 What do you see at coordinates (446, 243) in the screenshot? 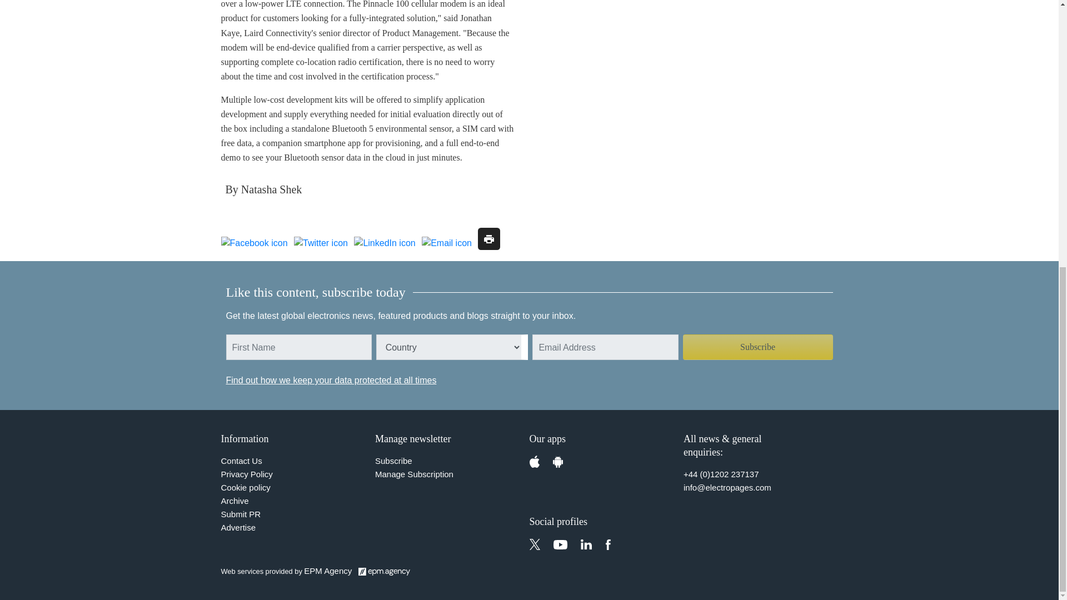
I see `Send with Email` at bounding box center [446, 243].